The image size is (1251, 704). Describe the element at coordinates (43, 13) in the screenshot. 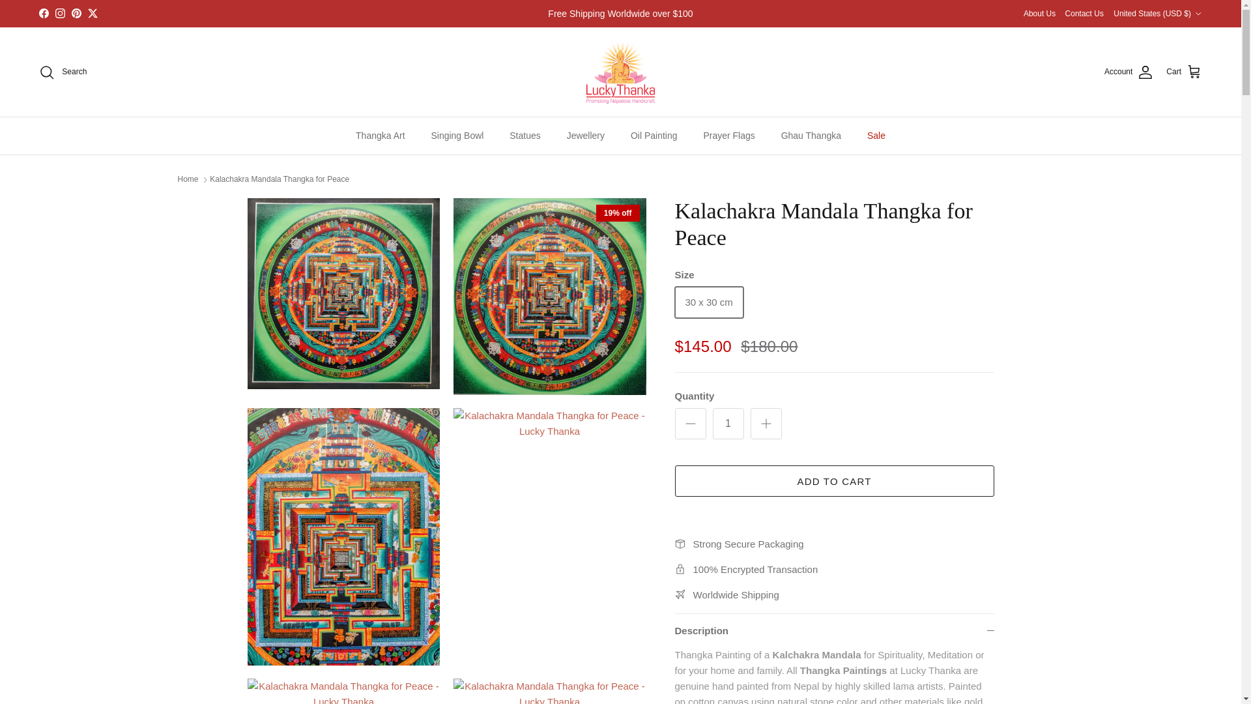

I see `Facebook` at that location.